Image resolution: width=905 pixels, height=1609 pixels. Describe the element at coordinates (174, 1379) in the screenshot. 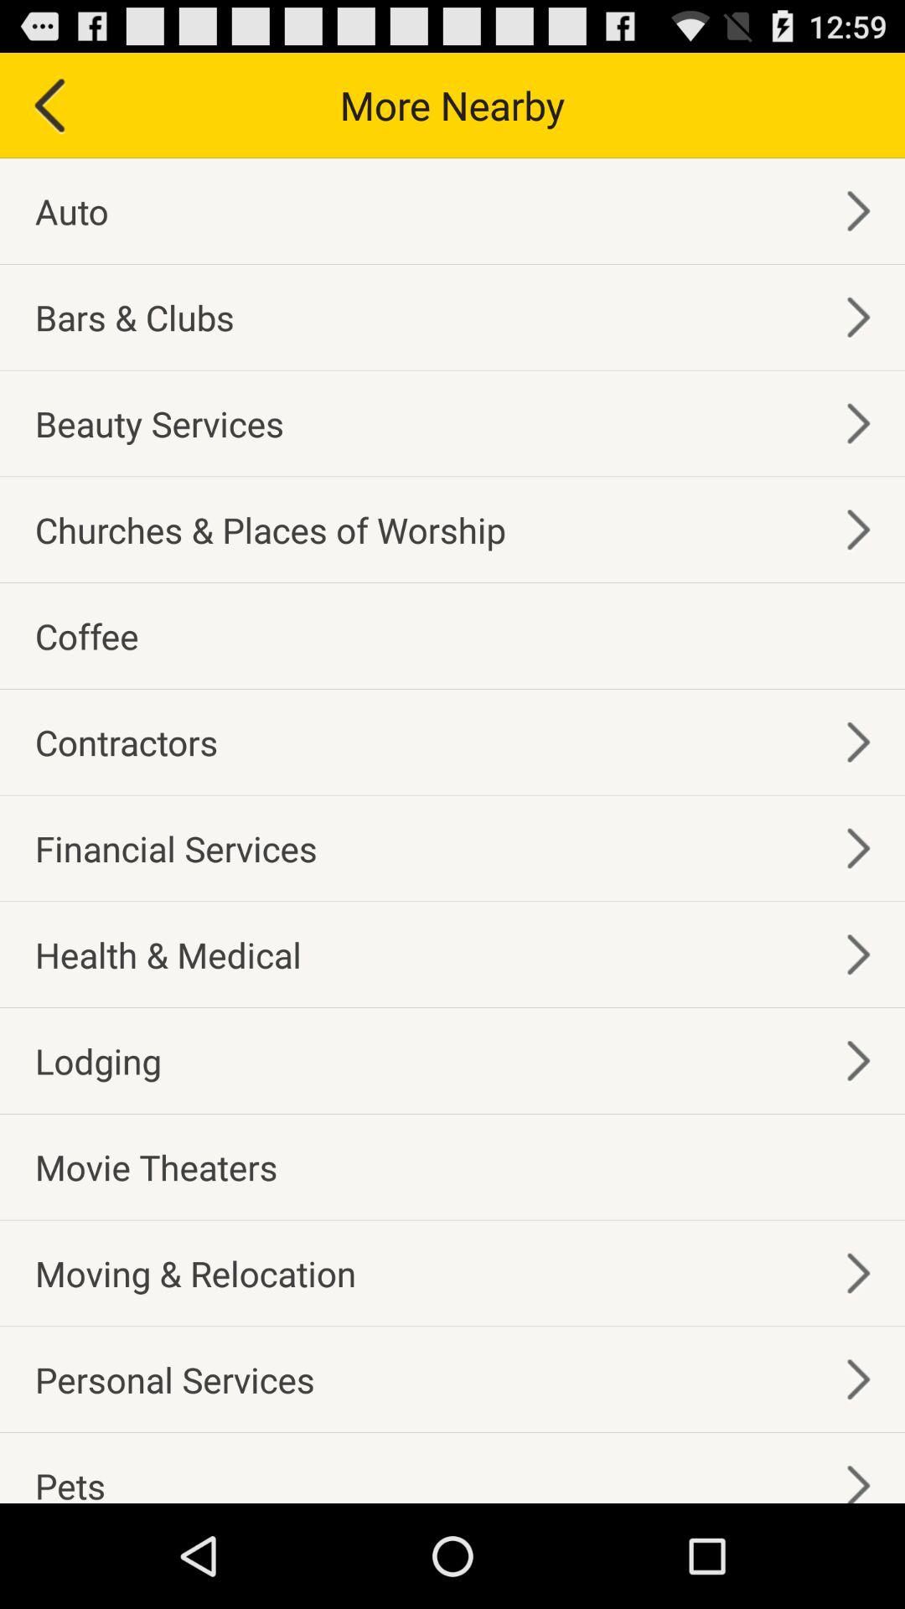

I see `click the personal services` at that location.